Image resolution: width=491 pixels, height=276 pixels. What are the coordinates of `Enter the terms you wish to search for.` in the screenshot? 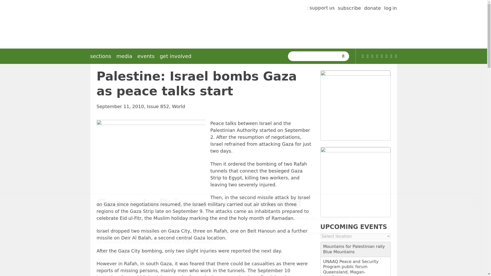 It's located at (315, 56).